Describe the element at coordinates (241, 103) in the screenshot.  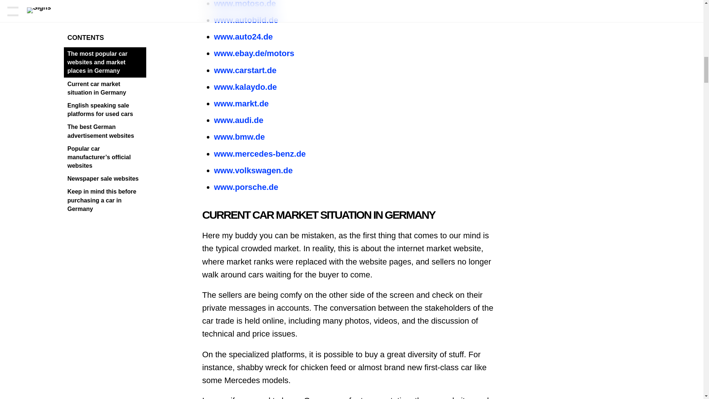
I see `www.markt.de` at that location.